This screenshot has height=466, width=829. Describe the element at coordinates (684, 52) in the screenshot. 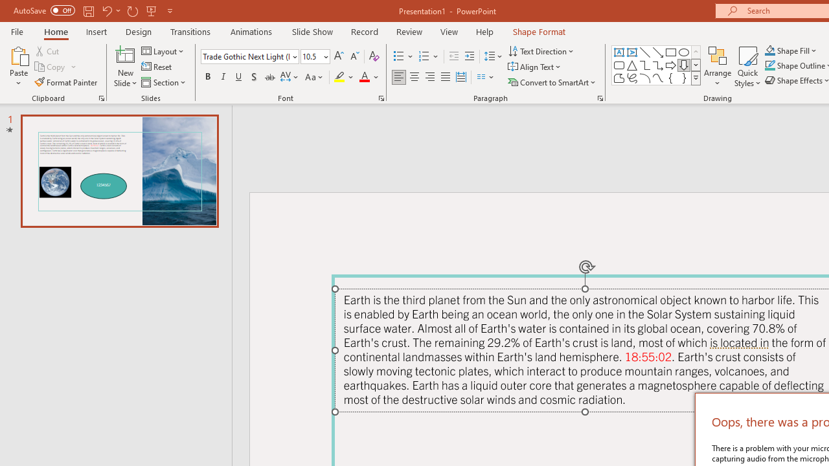

I see `Oval` at that location.